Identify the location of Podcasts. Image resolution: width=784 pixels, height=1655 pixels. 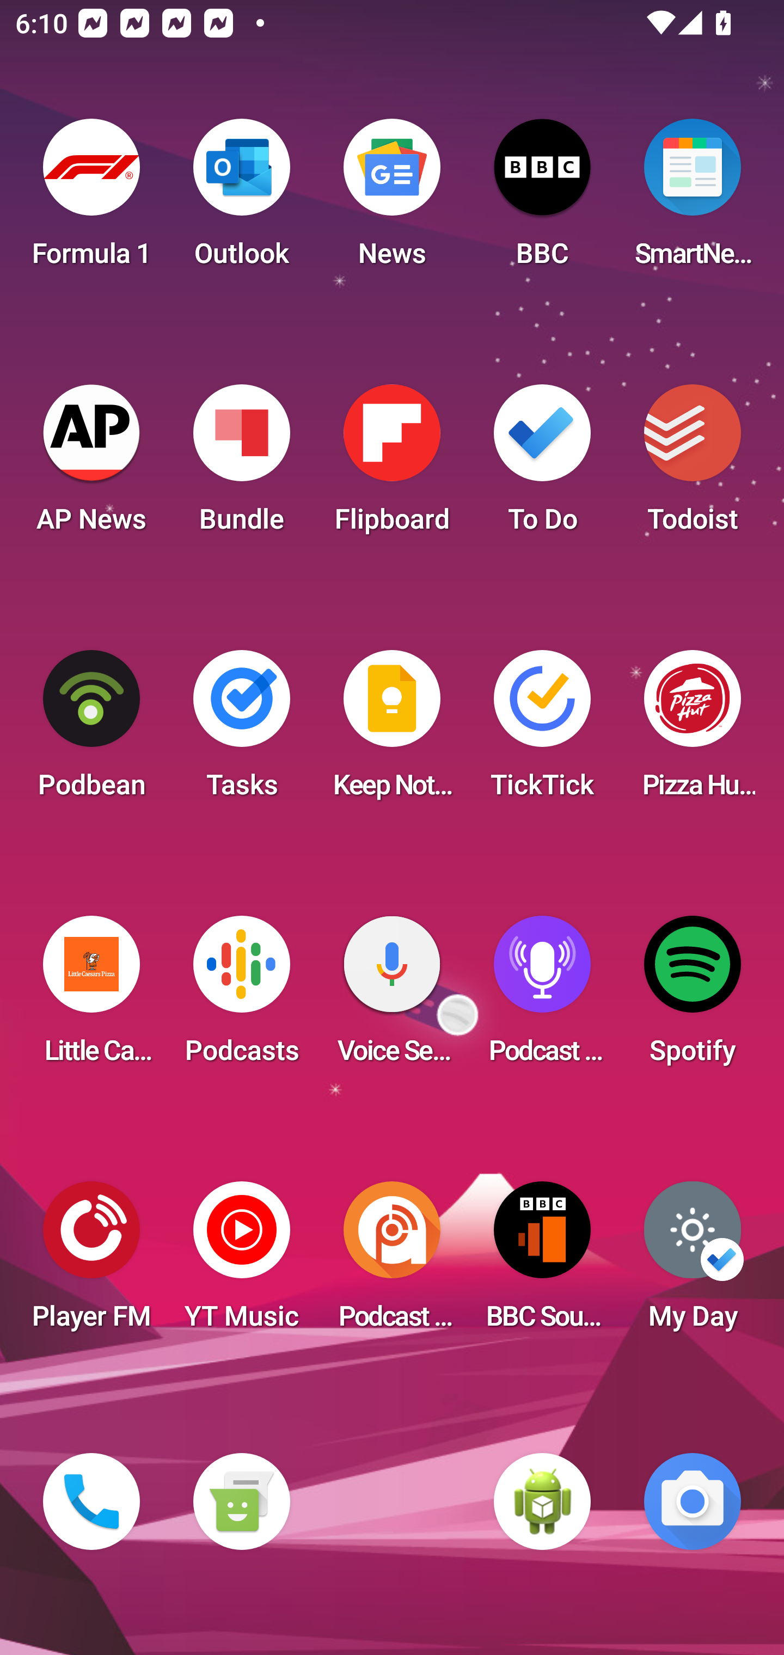
(241, 996).